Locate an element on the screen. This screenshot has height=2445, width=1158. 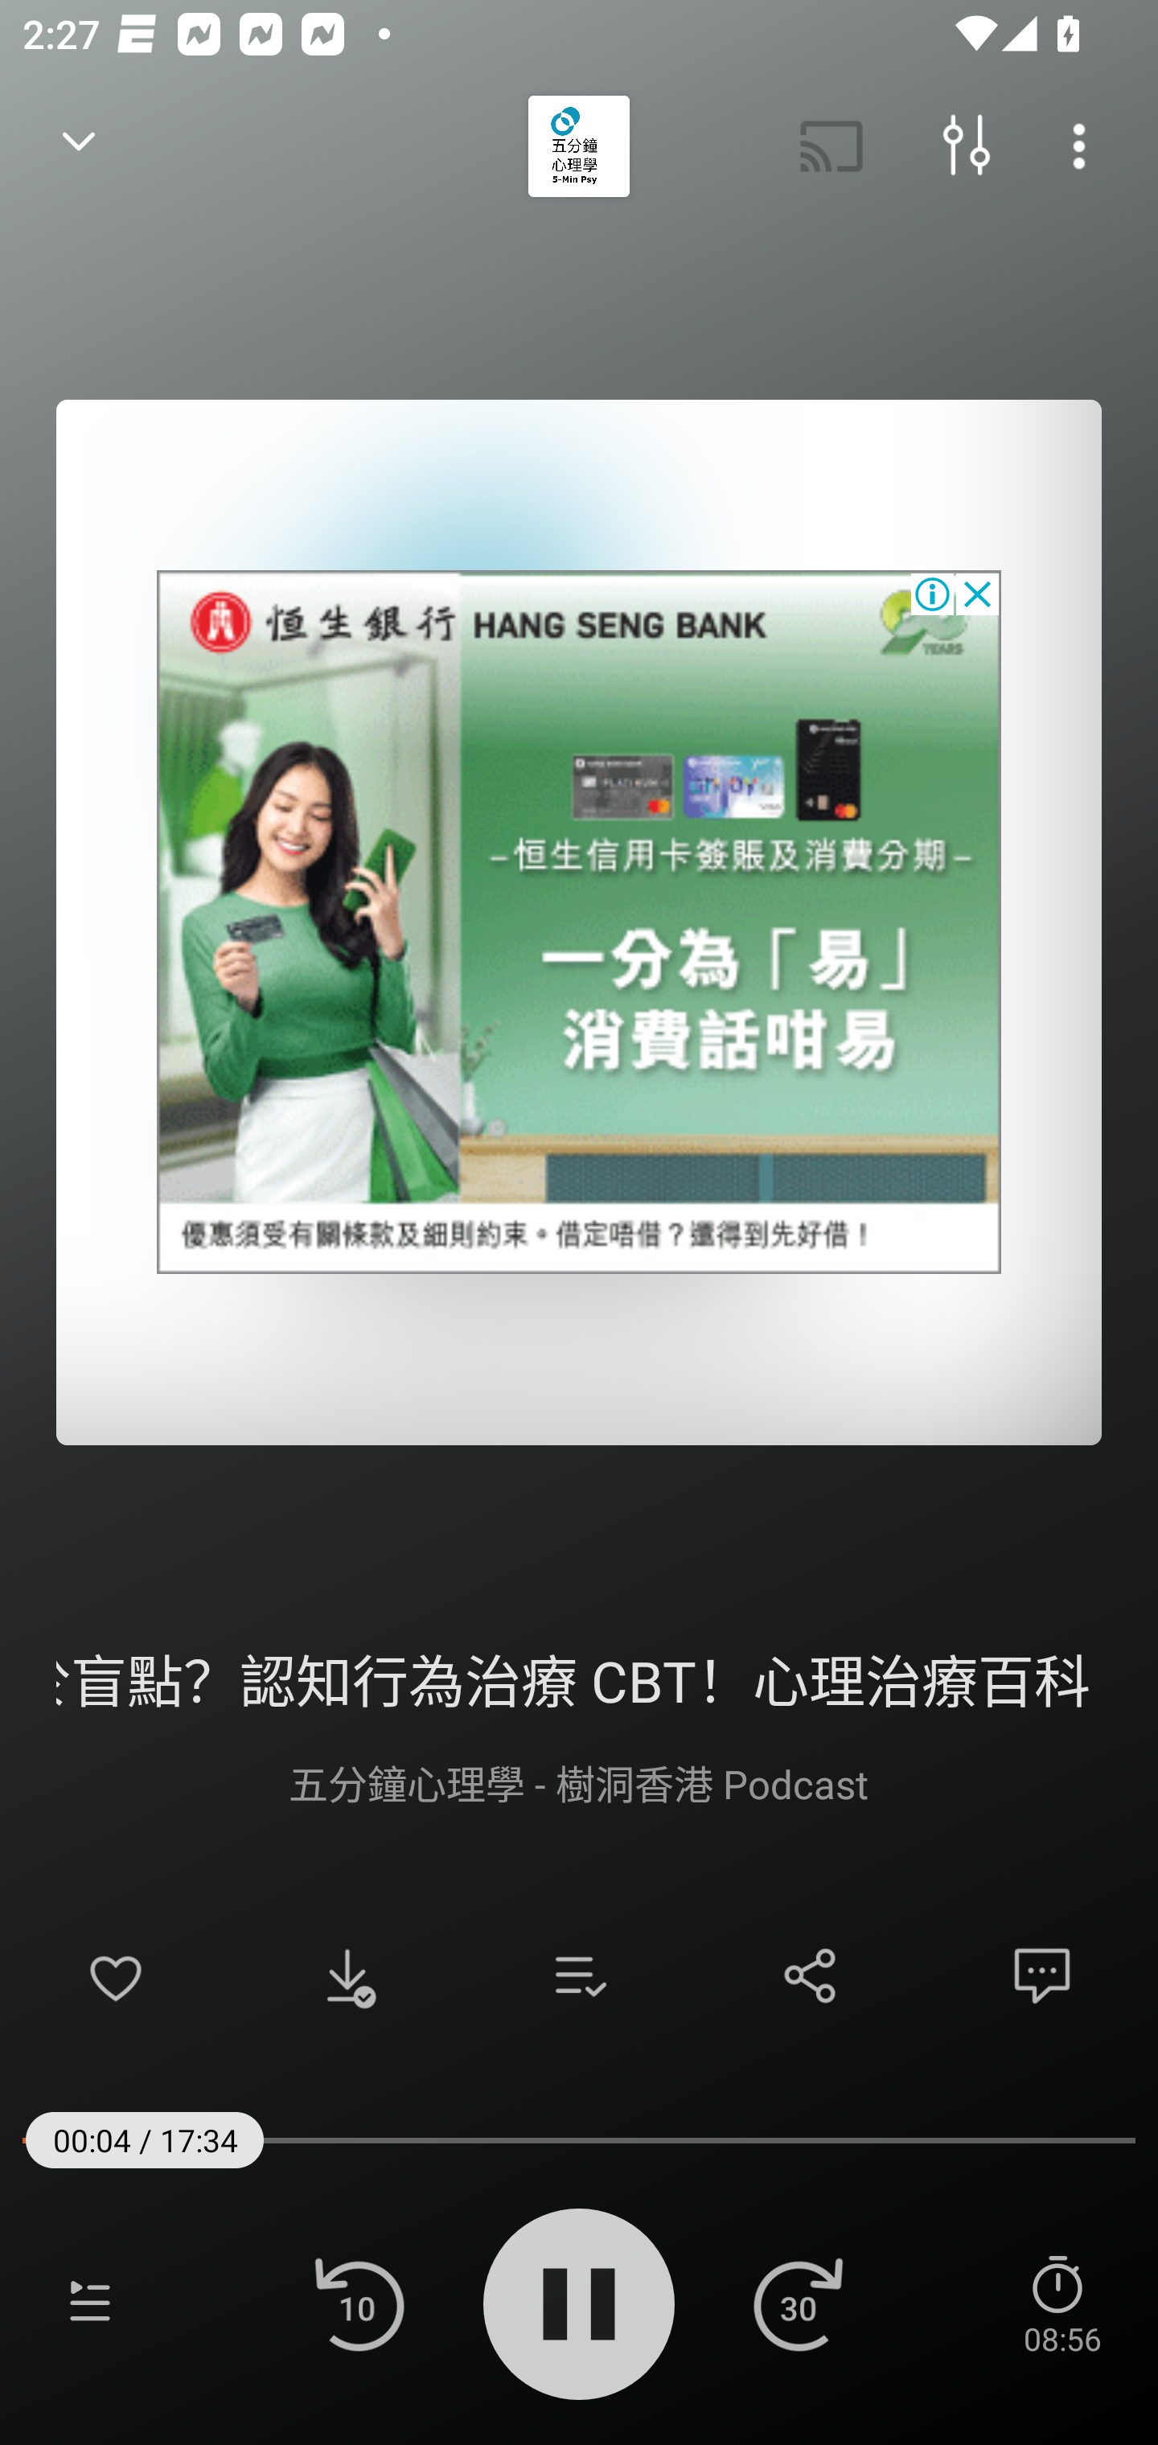
#PSY｜困擾源於盲點？認知行為治療 CBT！心理治療百科（一）｜#五分鐘心理學 is located at coordinates (579, 1677).